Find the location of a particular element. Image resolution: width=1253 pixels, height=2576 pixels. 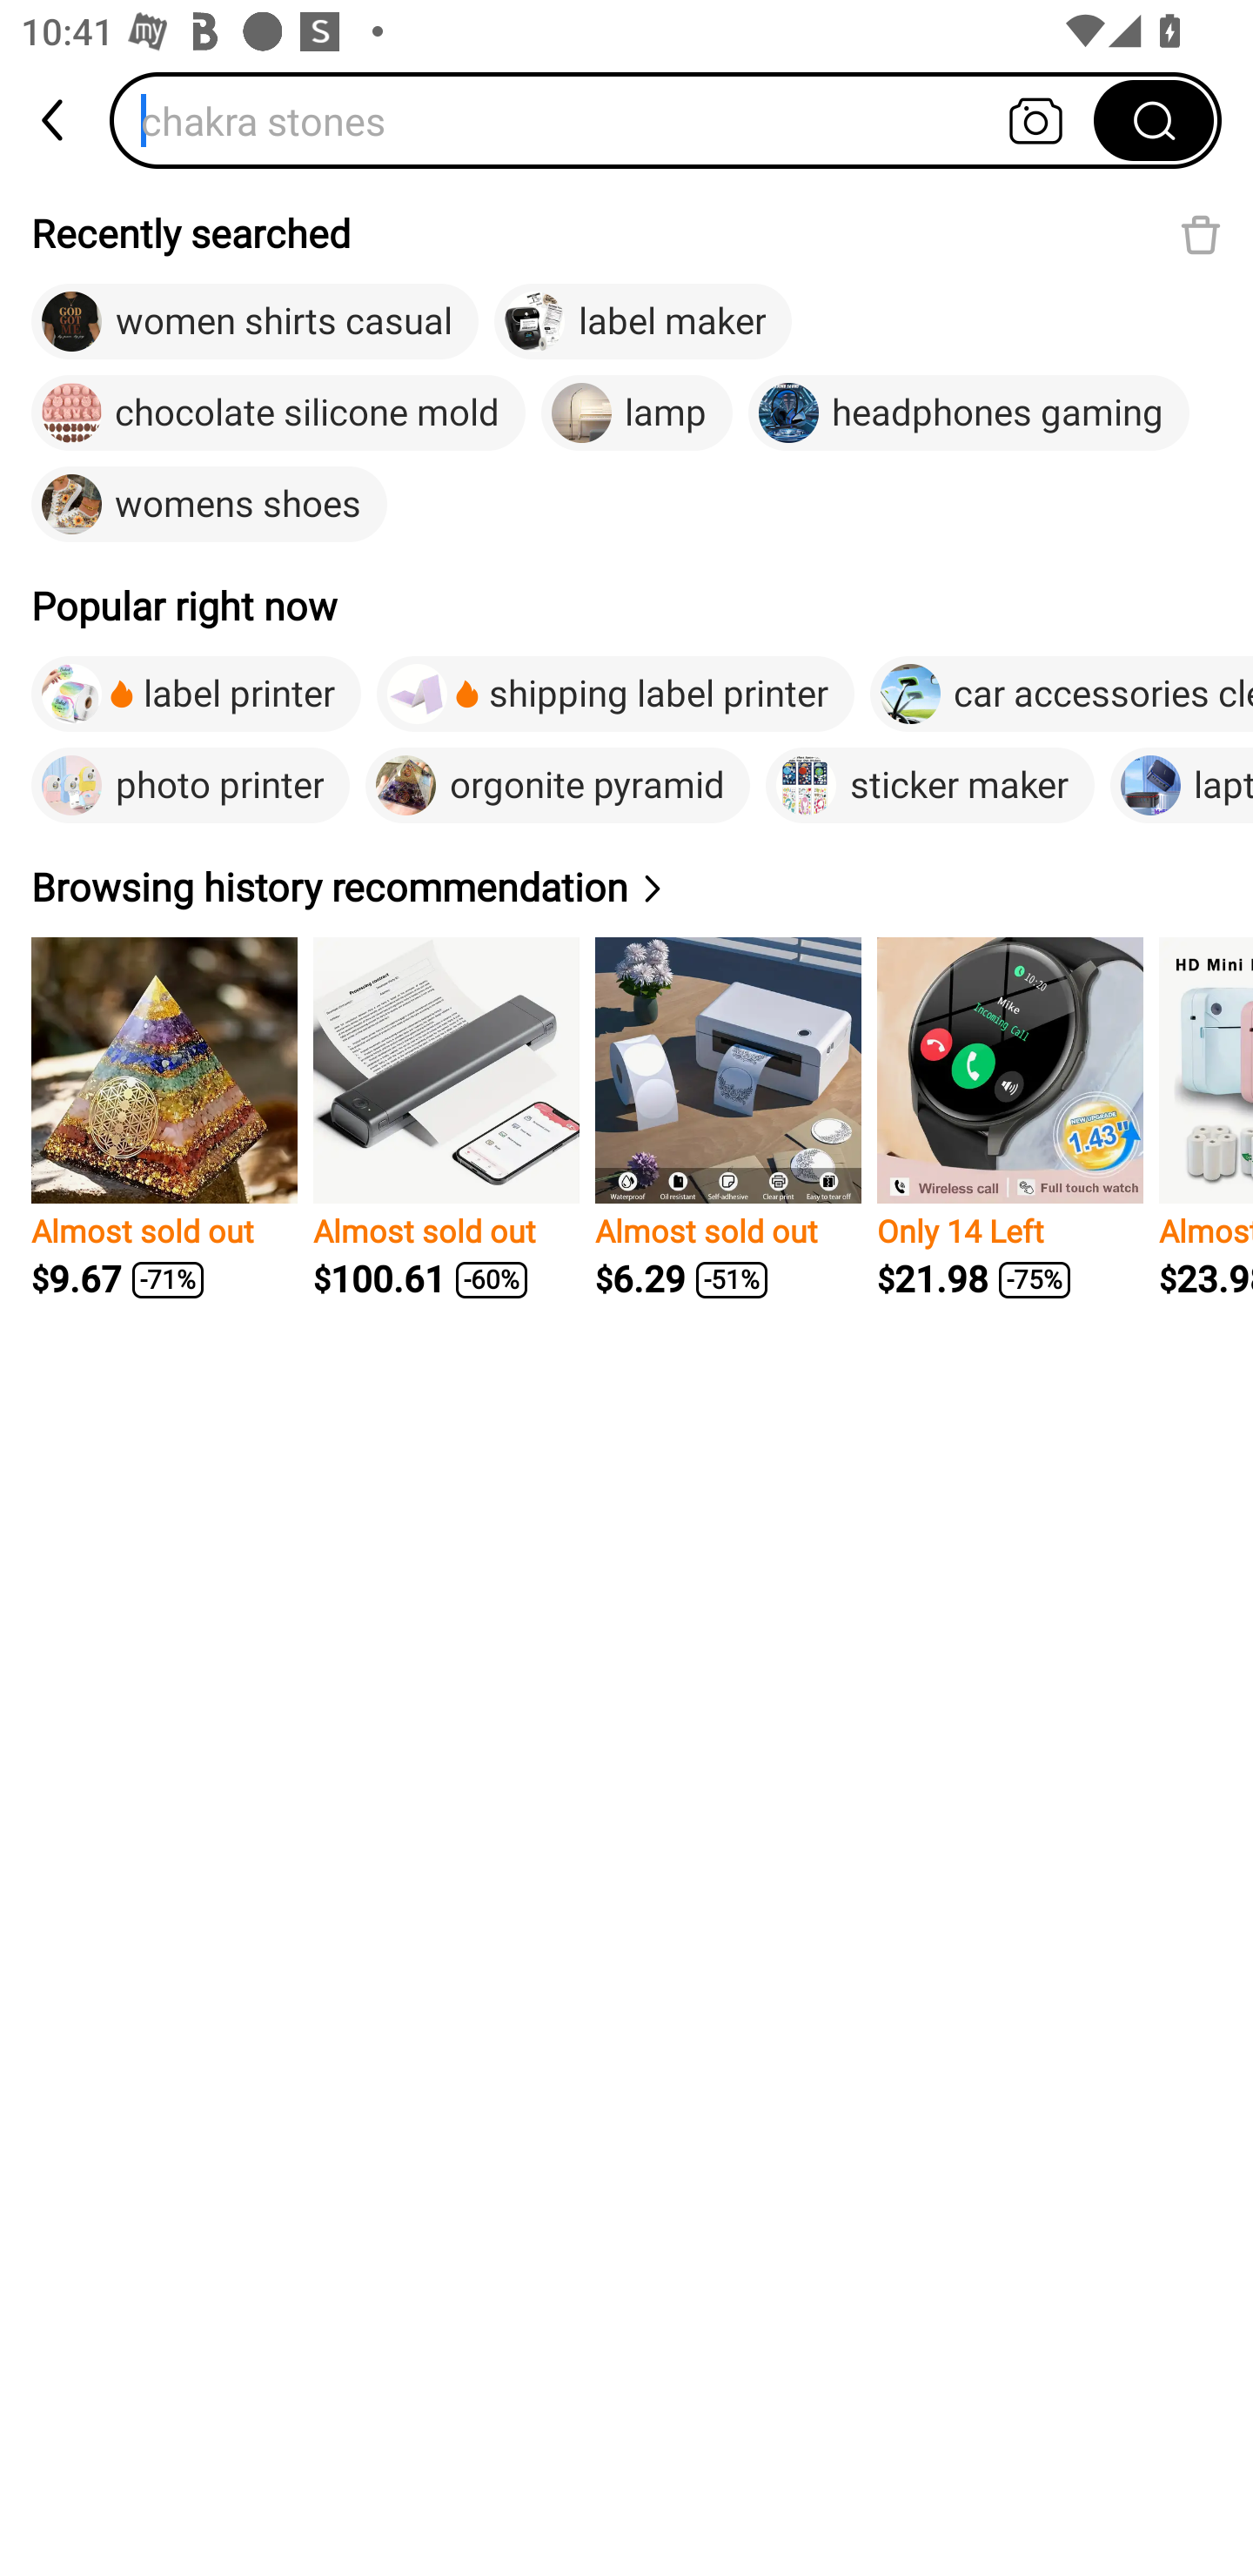

photo printer is located at coordinates (190, 785).